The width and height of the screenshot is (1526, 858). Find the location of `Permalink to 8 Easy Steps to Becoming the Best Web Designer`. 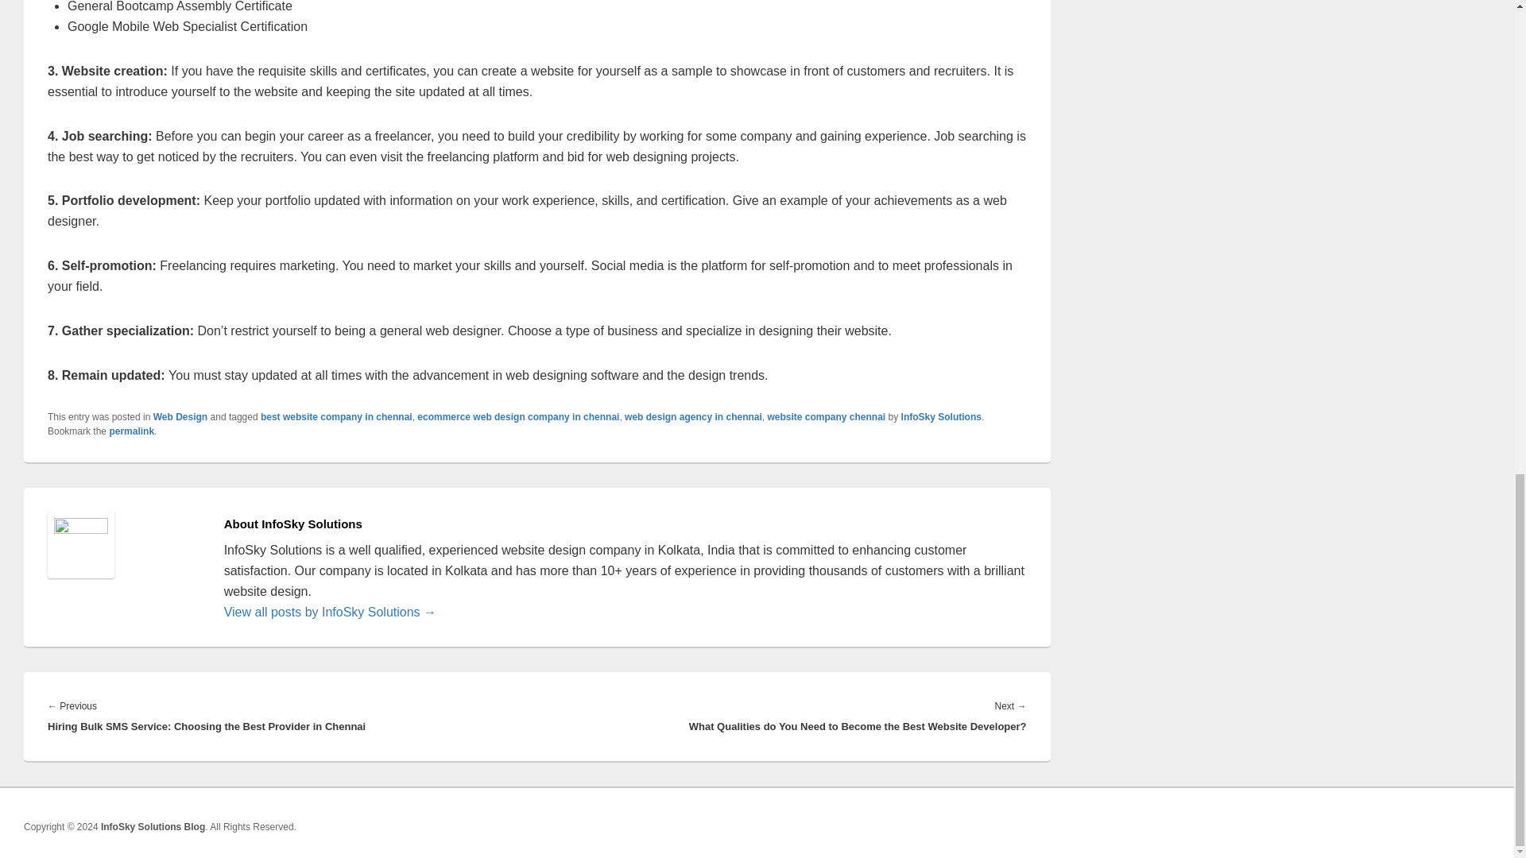

Permalink to 8 Easy Steps to Becoming the Best Web Designer is located at coordinates (130, 431).